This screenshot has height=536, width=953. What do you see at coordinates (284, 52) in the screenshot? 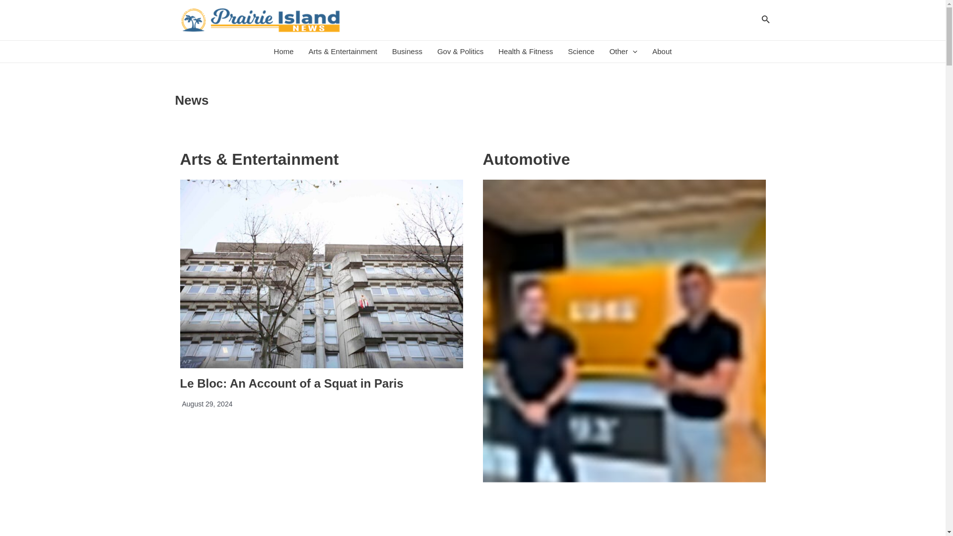
I see `Home` at bounding box center [284, 52].